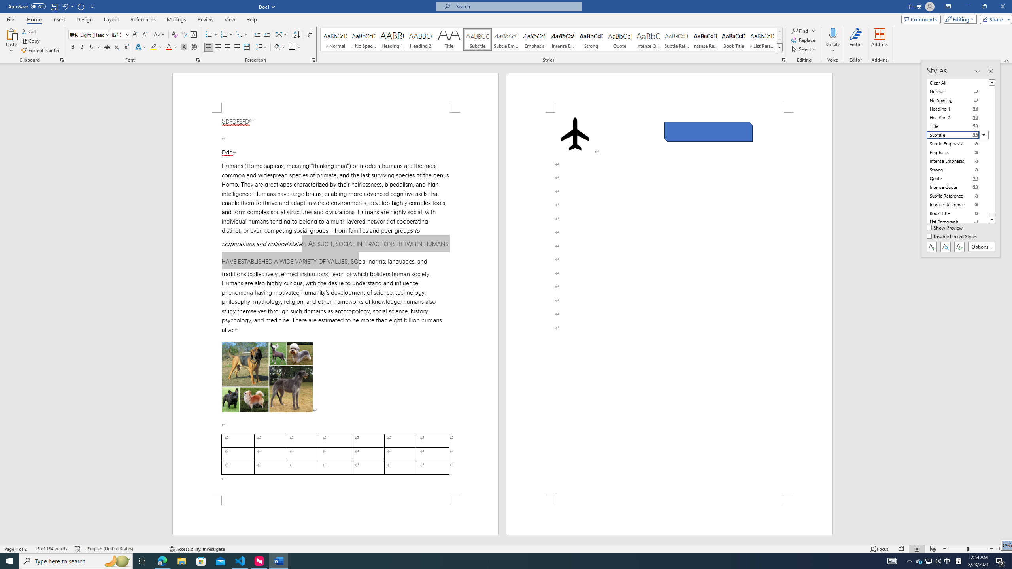  I want to click on Multilevel List, so click(242, 35).